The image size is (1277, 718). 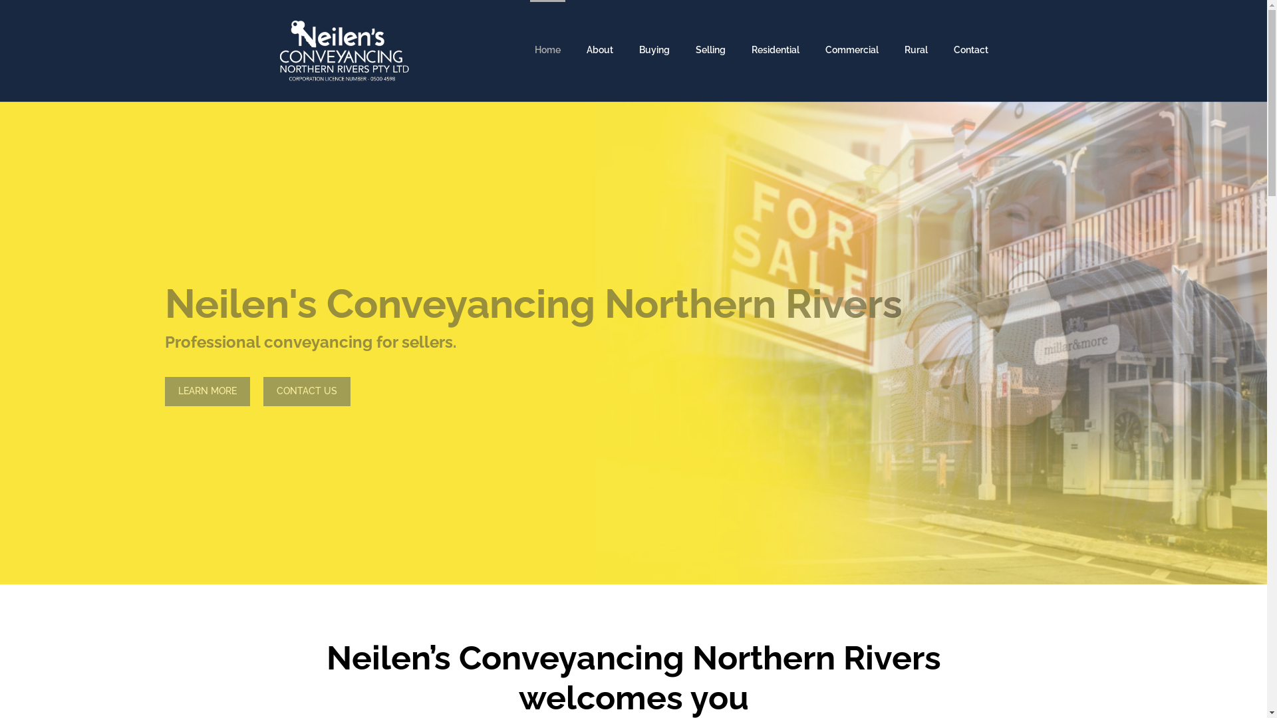 I want to click on Commercial, so click(x=852, y=61).